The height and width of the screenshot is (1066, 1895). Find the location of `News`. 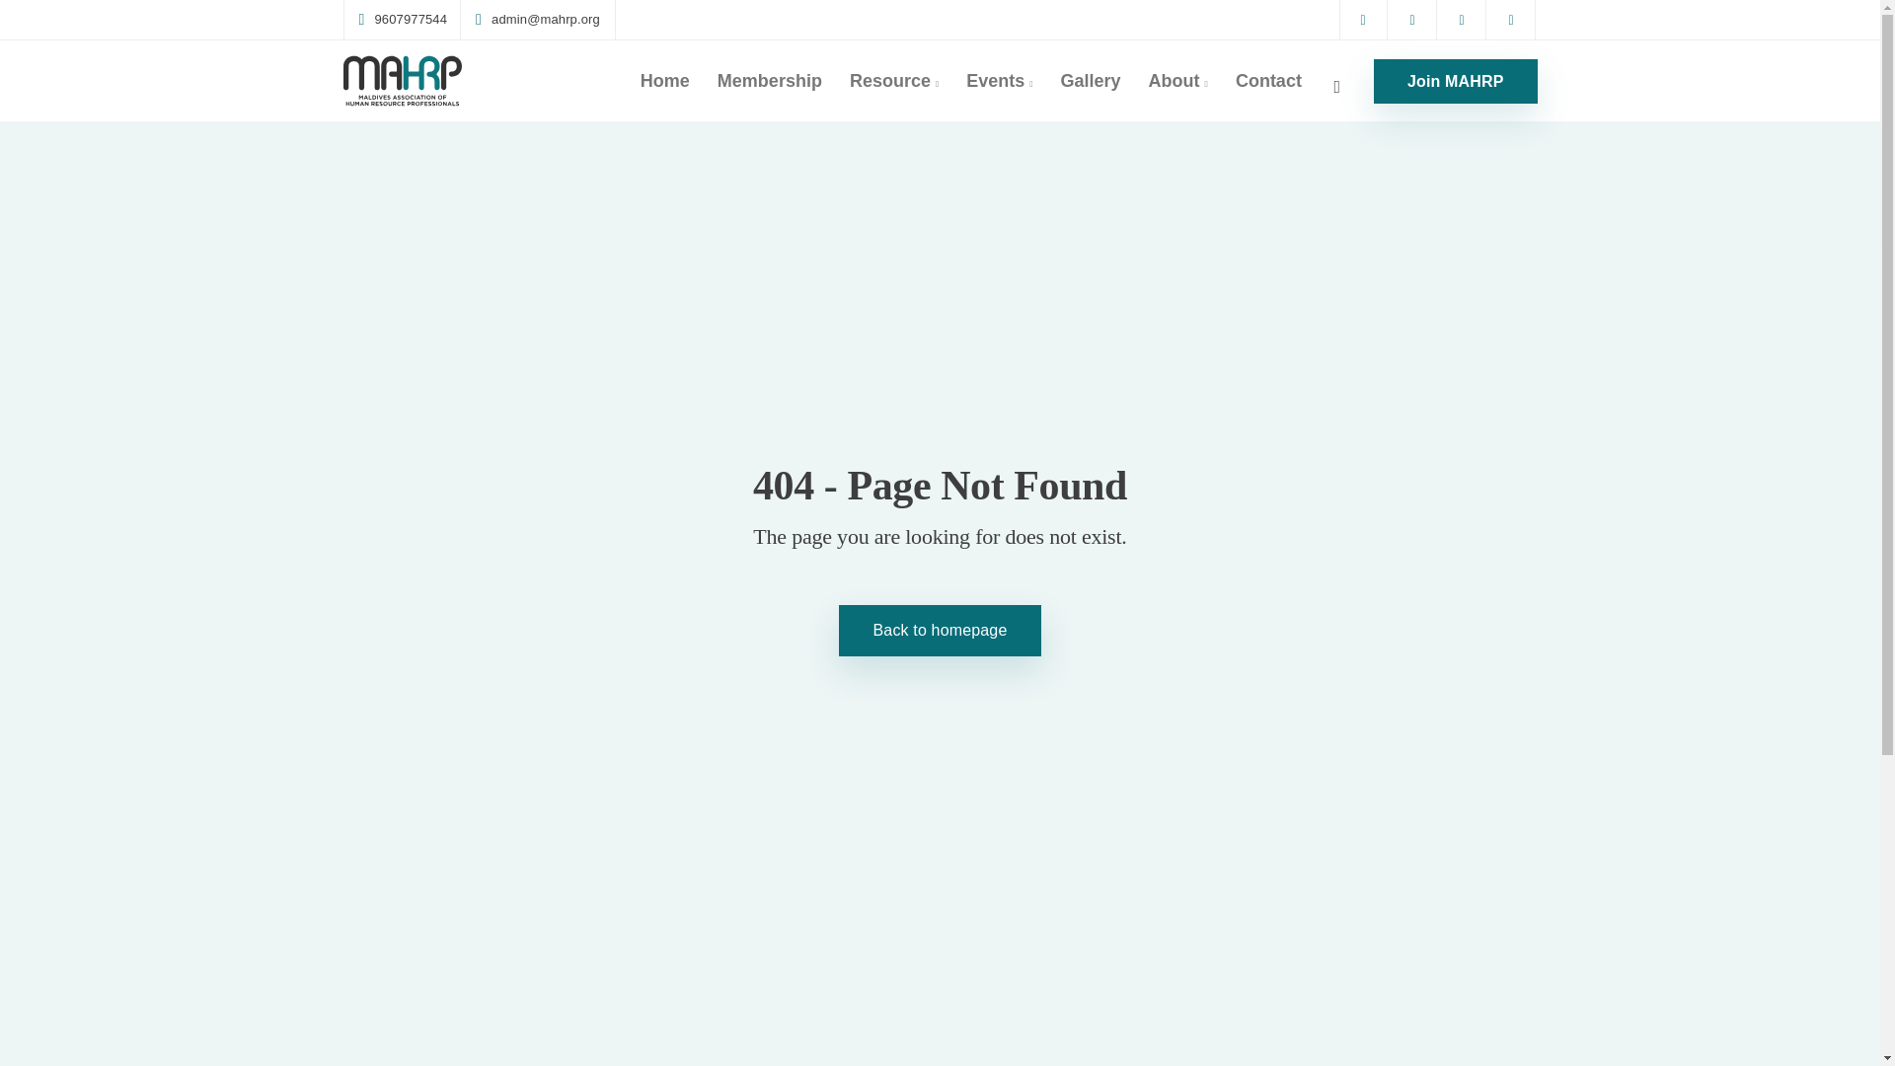

News is located at coordinates (656, 764).